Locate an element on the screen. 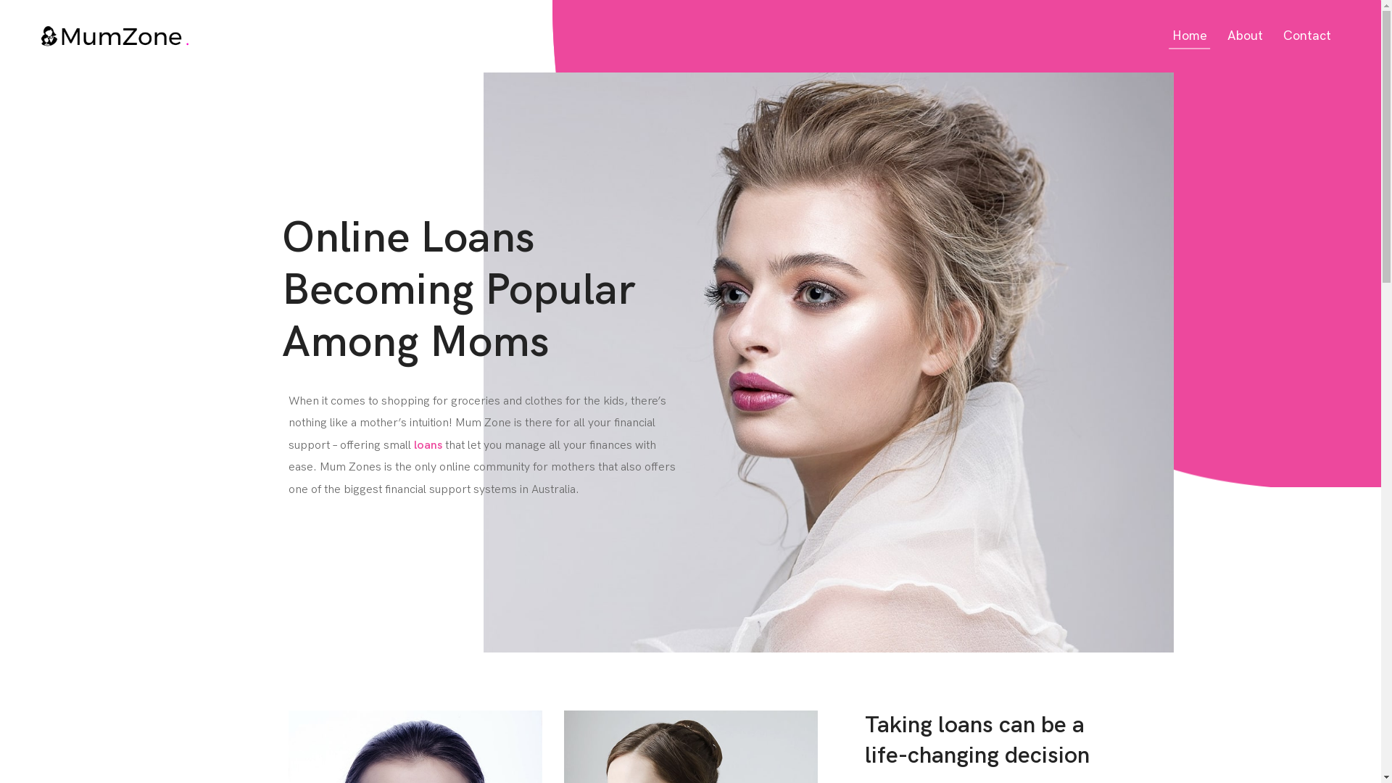  Contact is located at coordinates (1307, 36).